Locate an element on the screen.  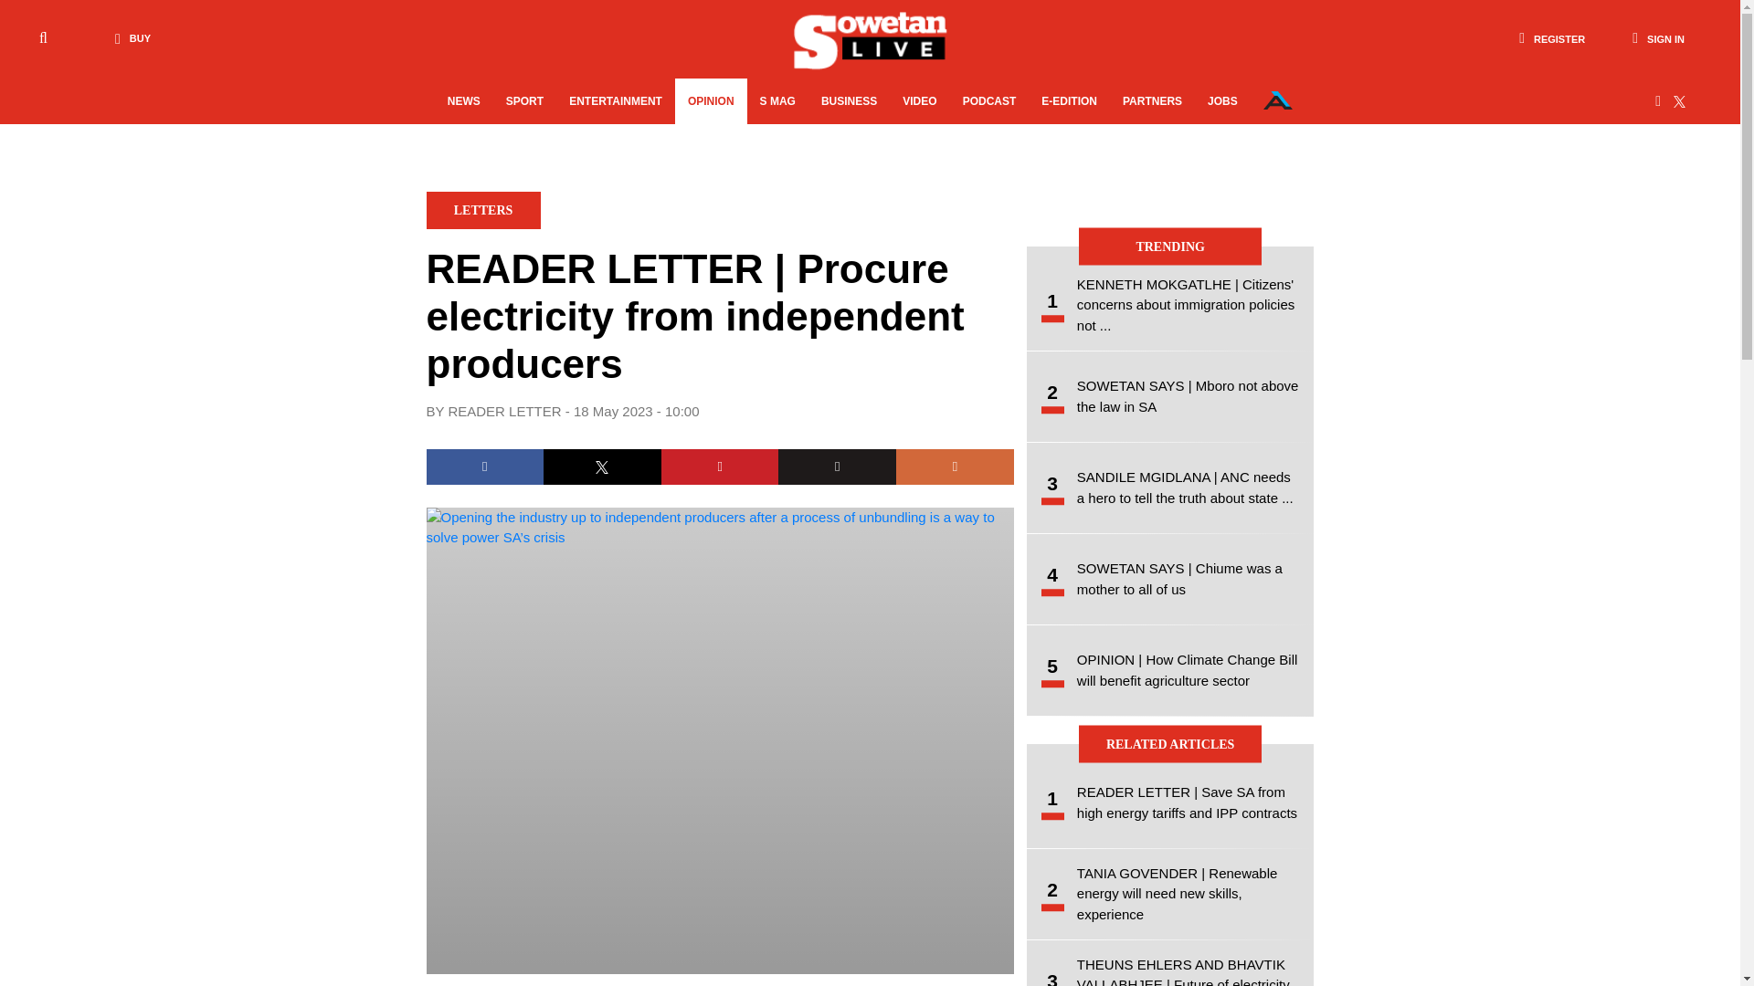
BUSINESS is located at coordinates (849, 101).